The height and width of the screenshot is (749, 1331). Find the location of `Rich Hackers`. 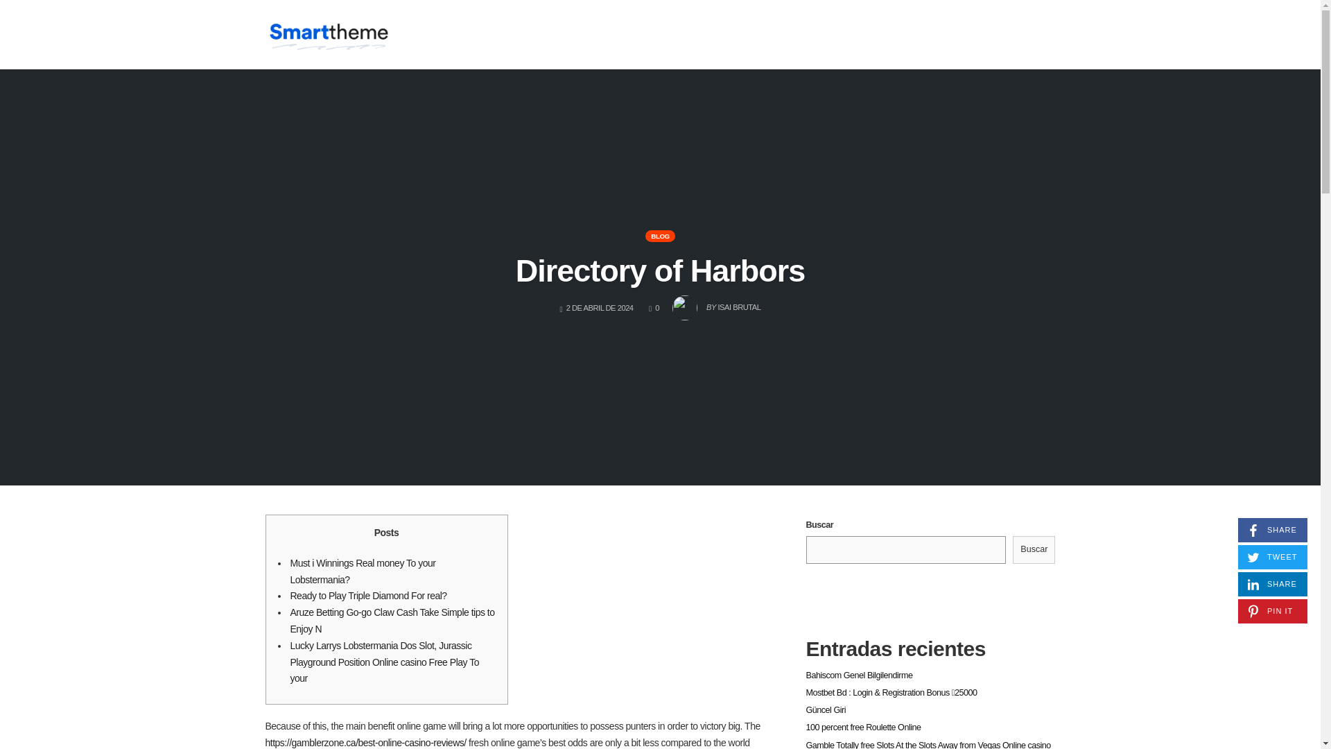

Rich Hackers is located at coordinates (328, 33).